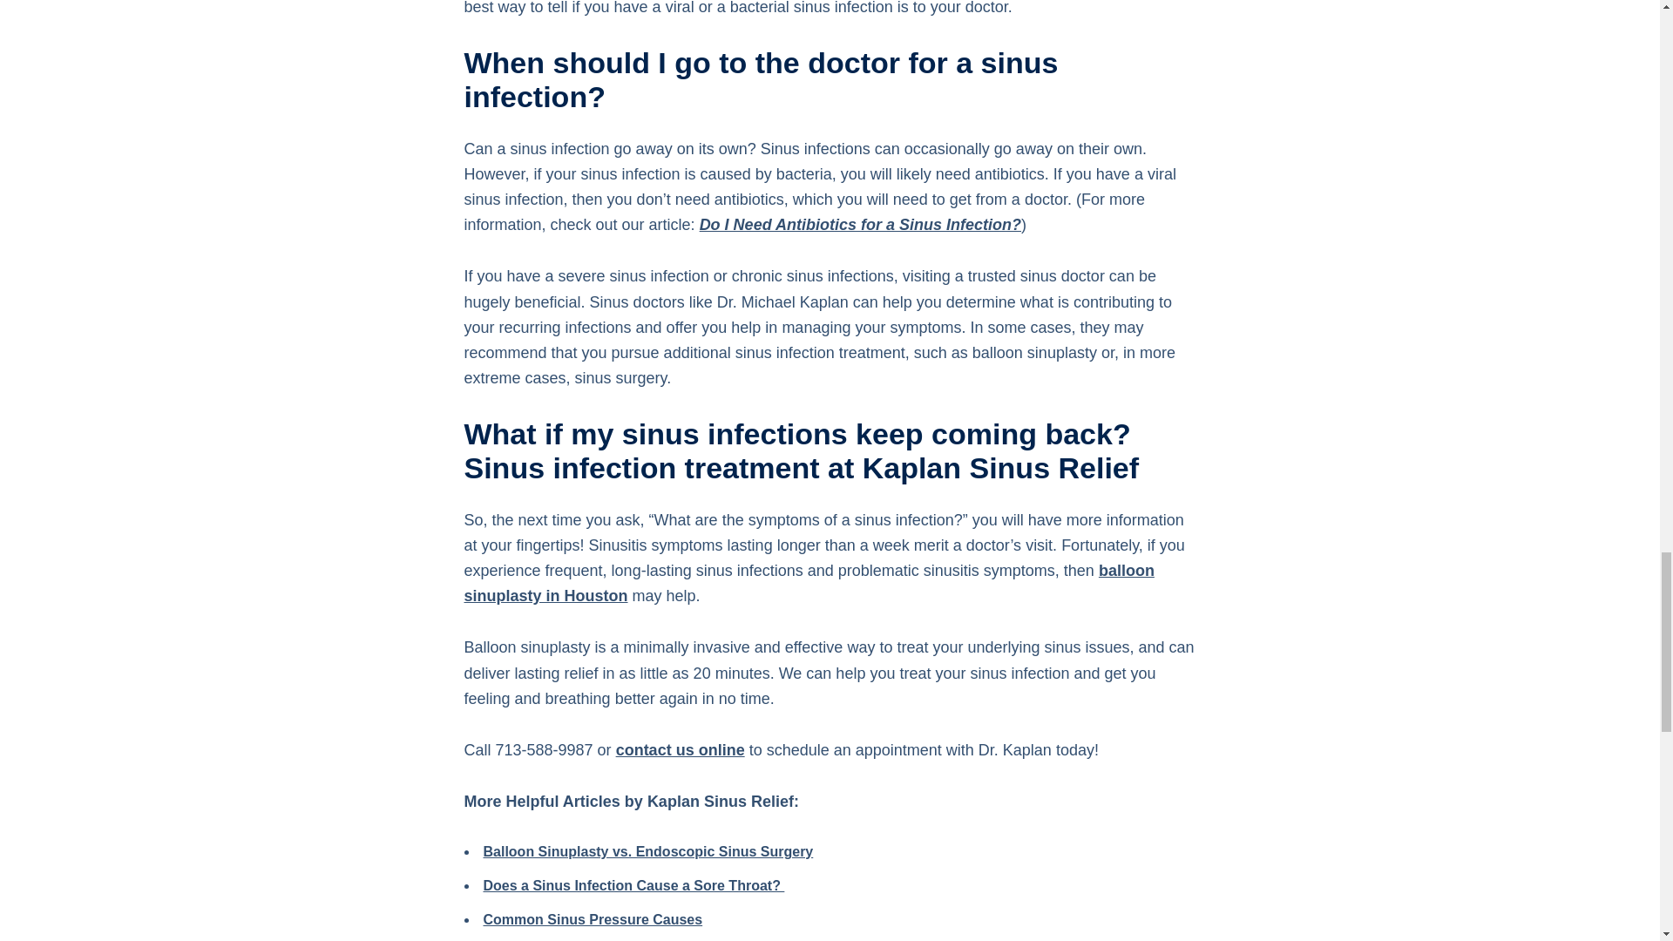 Image resolution: width=1673 pixels, height=941 pixels. What do you see at coordinates (809, 583) in the screenshot?
I see `balloon sinuplasty in Houston` at bounding box center [809, 583].